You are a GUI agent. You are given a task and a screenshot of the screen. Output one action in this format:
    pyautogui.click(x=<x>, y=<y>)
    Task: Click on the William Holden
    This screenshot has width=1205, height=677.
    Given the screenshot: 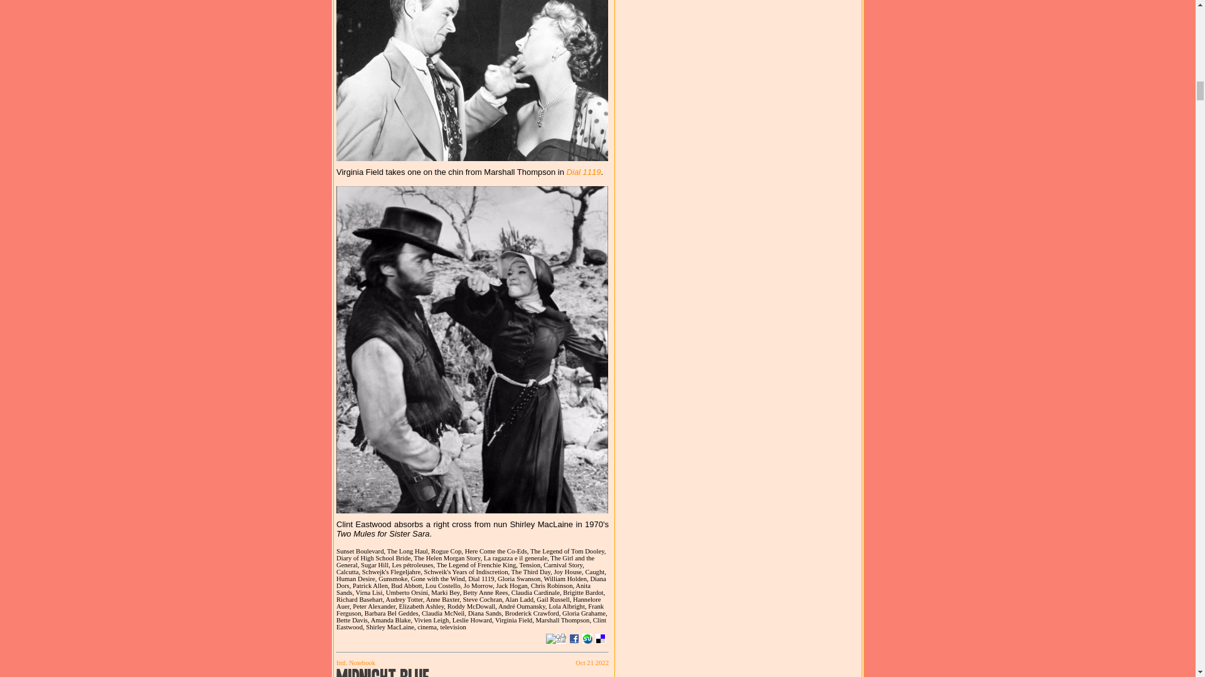 What is the action you would take?
    pyautogui.click(x=567, y=579)
    